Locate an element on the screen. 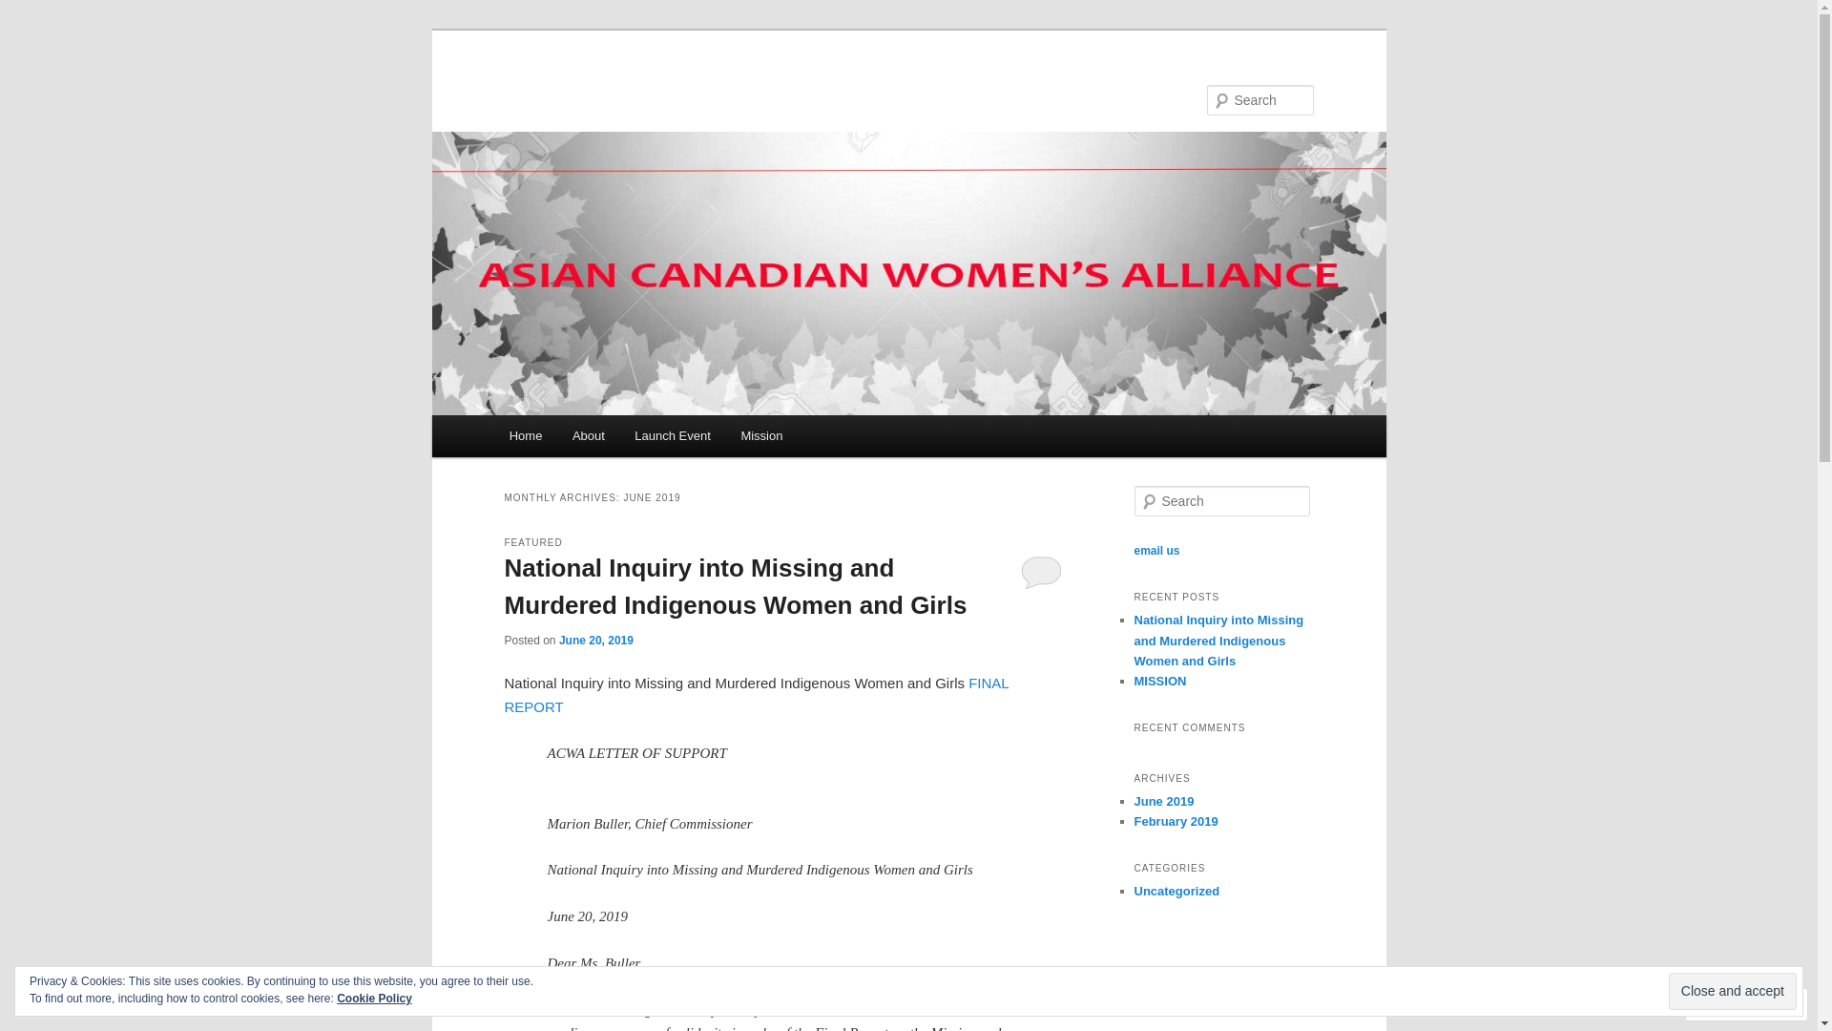 The height and width of the screenshot is (1031, 1832). Close and accept is located at coordinates (1733, 991).